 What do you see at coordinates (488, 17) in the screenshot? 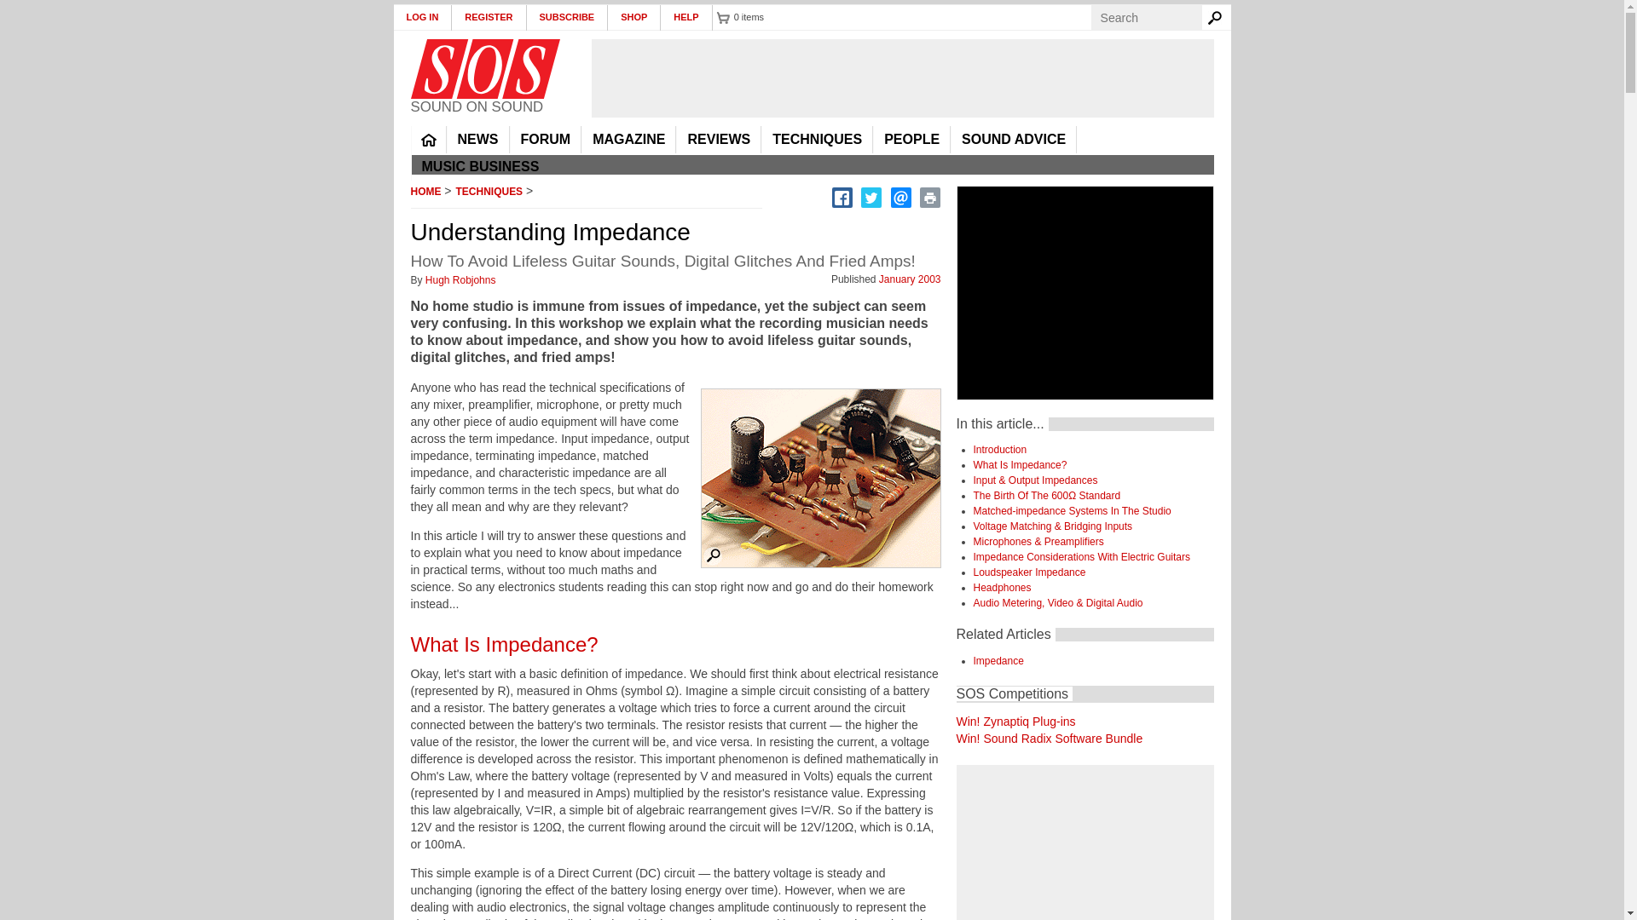
I see `REGISTER` at bounding box center [488, 17].